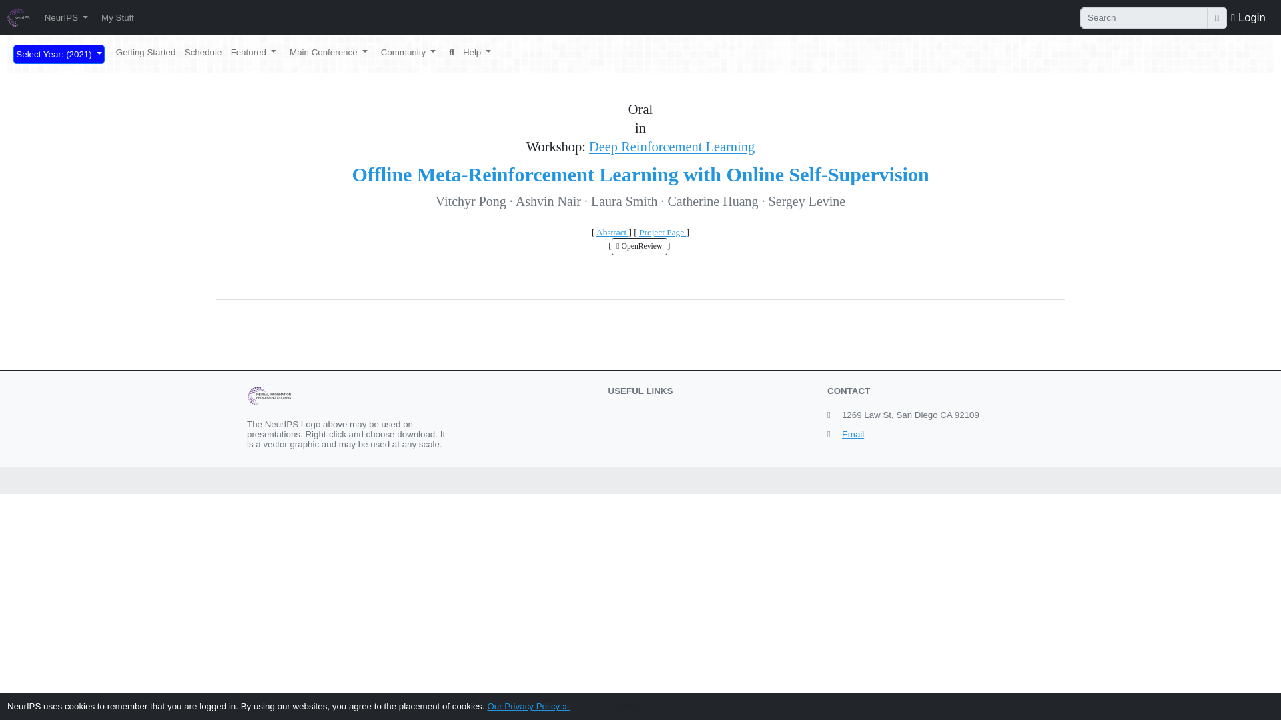 The height and width of the screenshot is (720, 1281). I want to click on My Stuff, so click(117, 17).